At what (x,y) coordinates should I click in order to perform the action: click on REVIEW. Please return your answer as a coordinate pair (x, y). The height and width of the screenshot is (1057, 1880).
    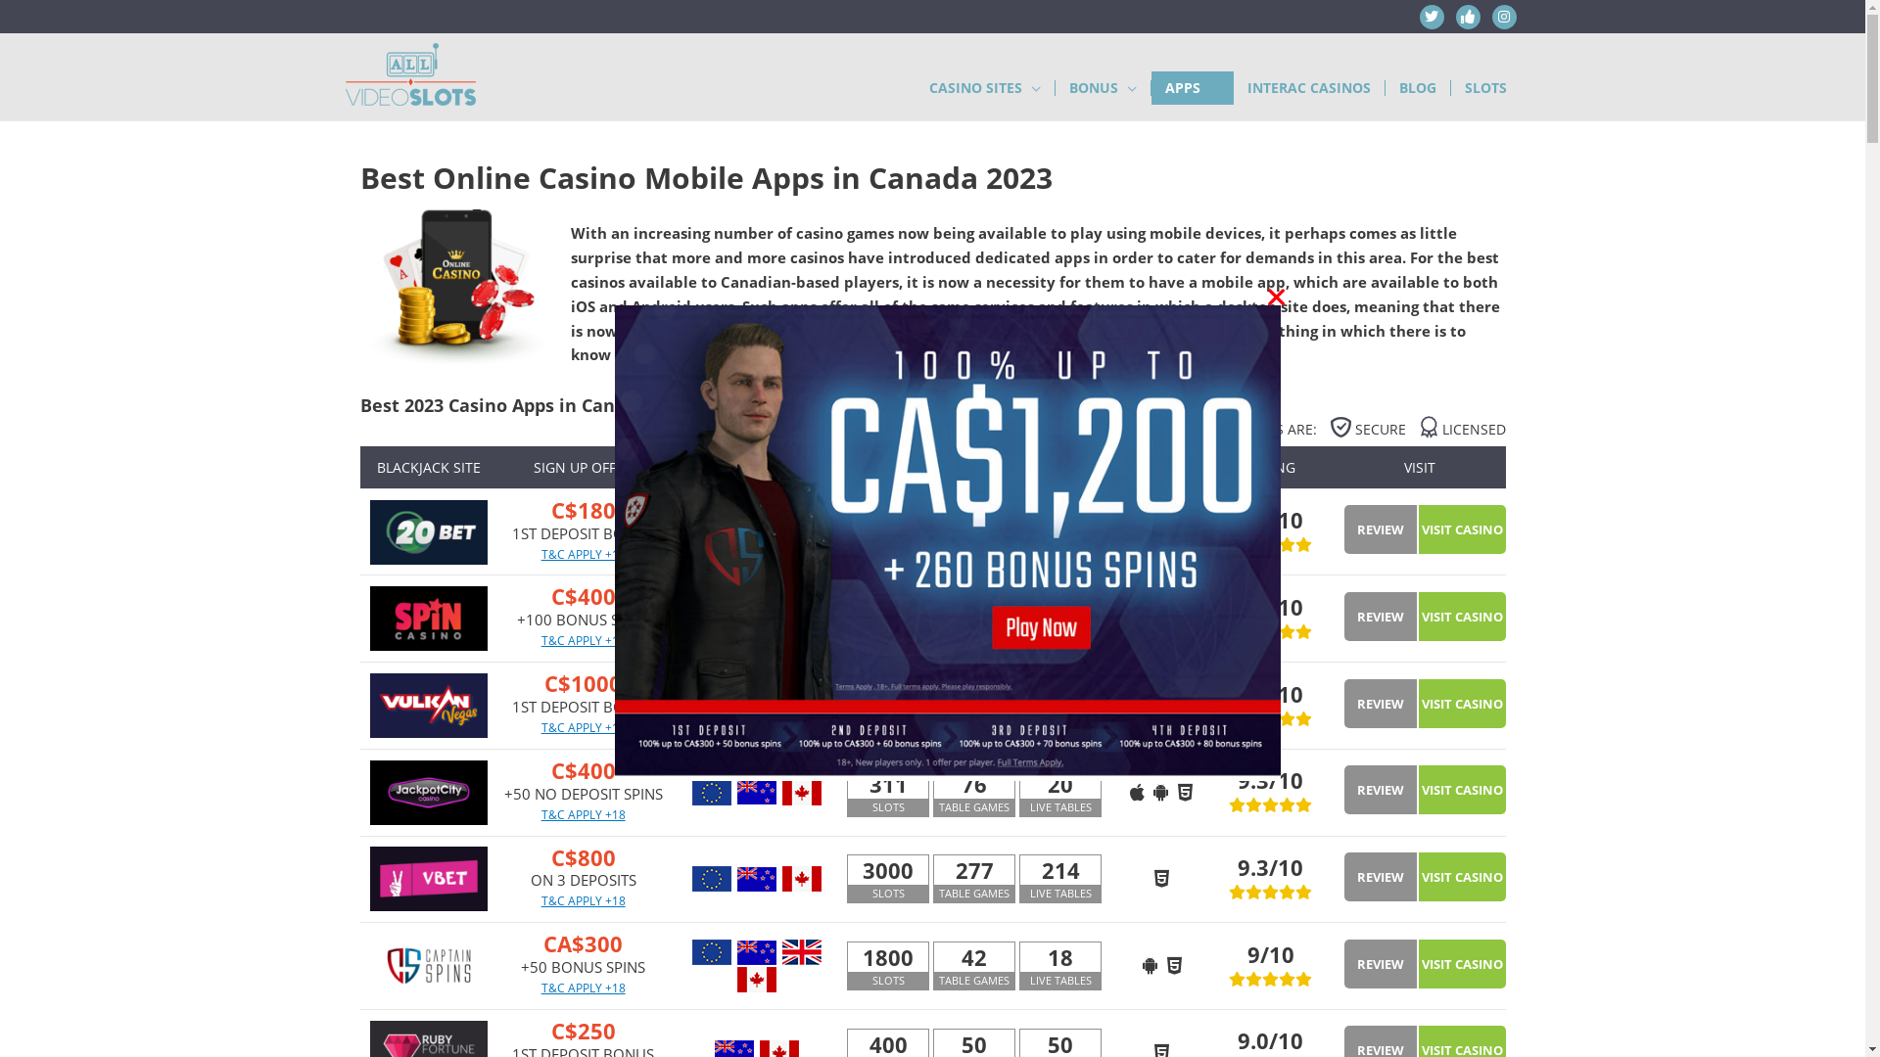
    Looking at the image, I should click on (1381, 704).